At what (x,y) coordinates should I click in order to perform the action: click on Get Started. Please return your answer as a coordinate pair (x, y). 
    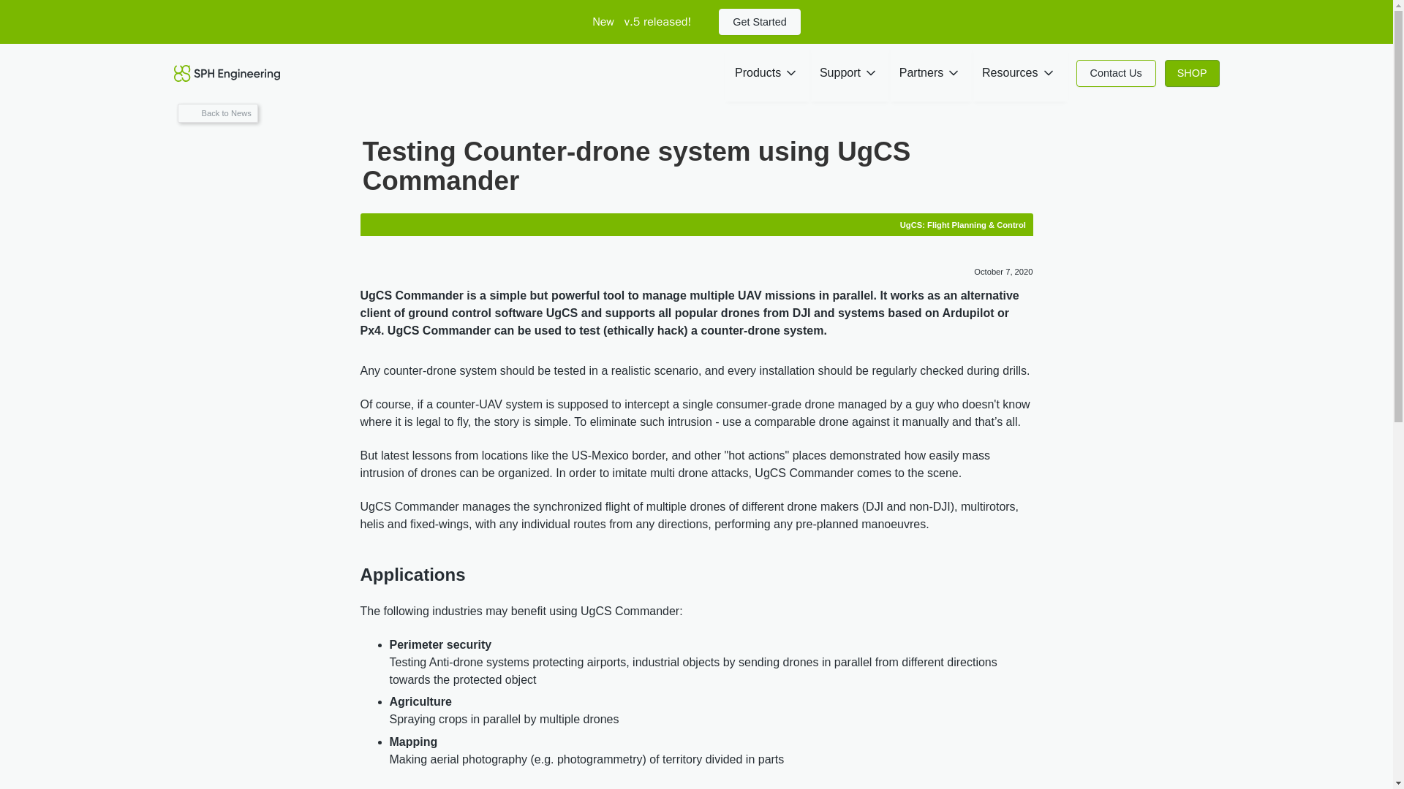
    Looking at the image, I should click on (759, 21).